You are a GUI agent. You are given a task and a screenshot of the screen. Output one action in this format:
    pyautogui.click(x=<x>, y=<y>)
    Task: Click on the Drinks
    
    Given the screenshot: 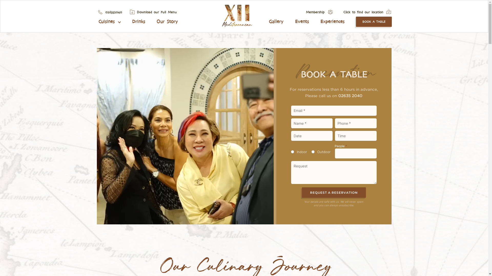 What is the action you would take?
    pyautogui.click(x=138, y=22)
    